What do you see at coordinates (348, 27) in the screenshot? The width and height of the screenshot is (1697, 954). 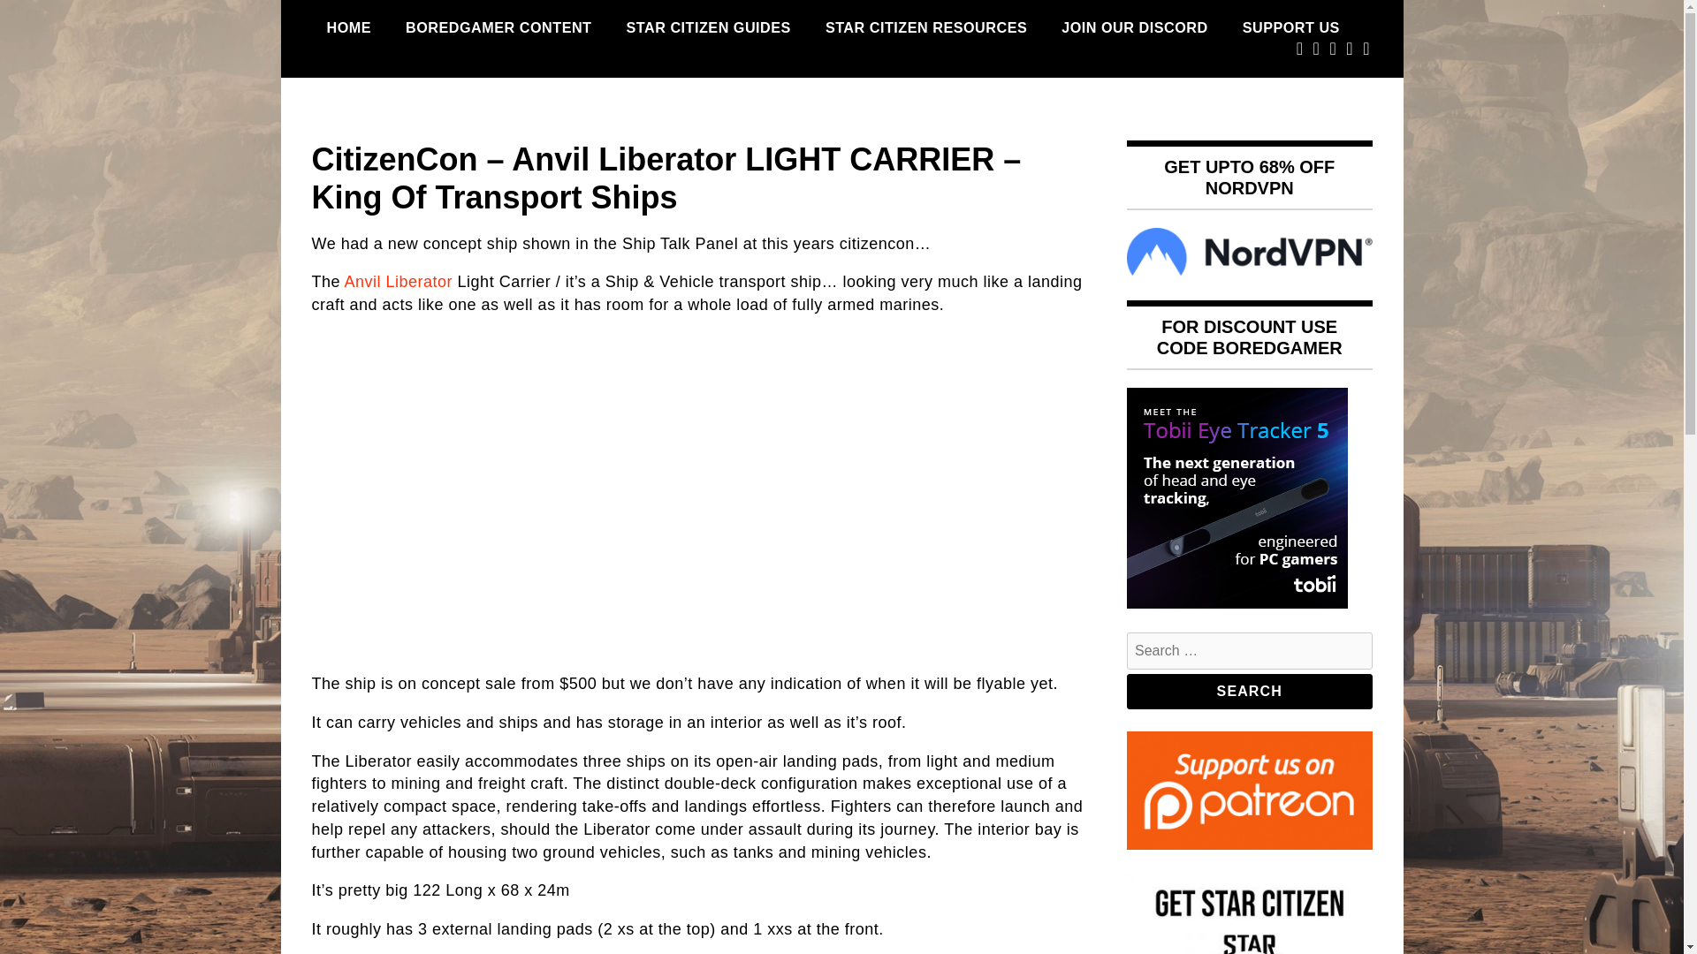 I see `HOME` at bounding box center [348, 27].